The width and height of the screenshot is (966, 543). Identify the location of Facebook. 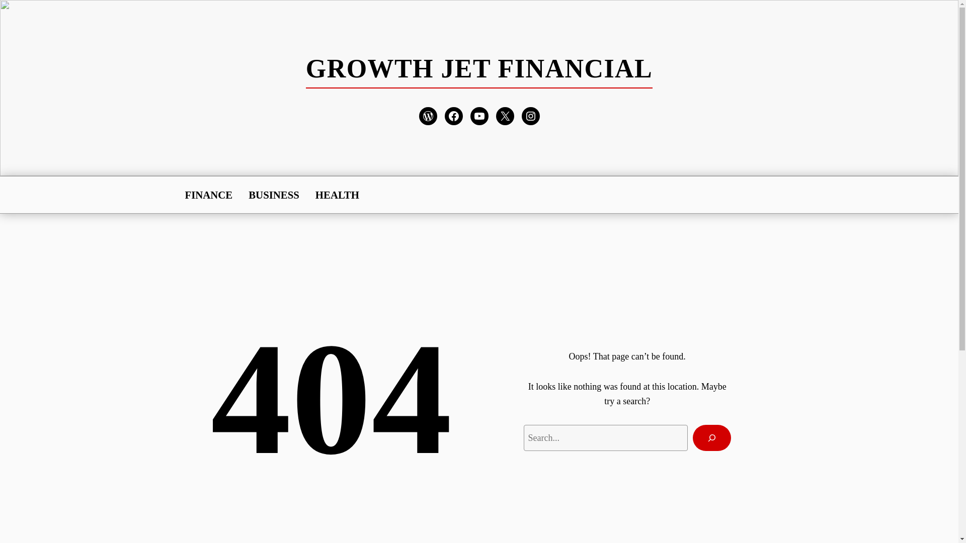
(453, 116).